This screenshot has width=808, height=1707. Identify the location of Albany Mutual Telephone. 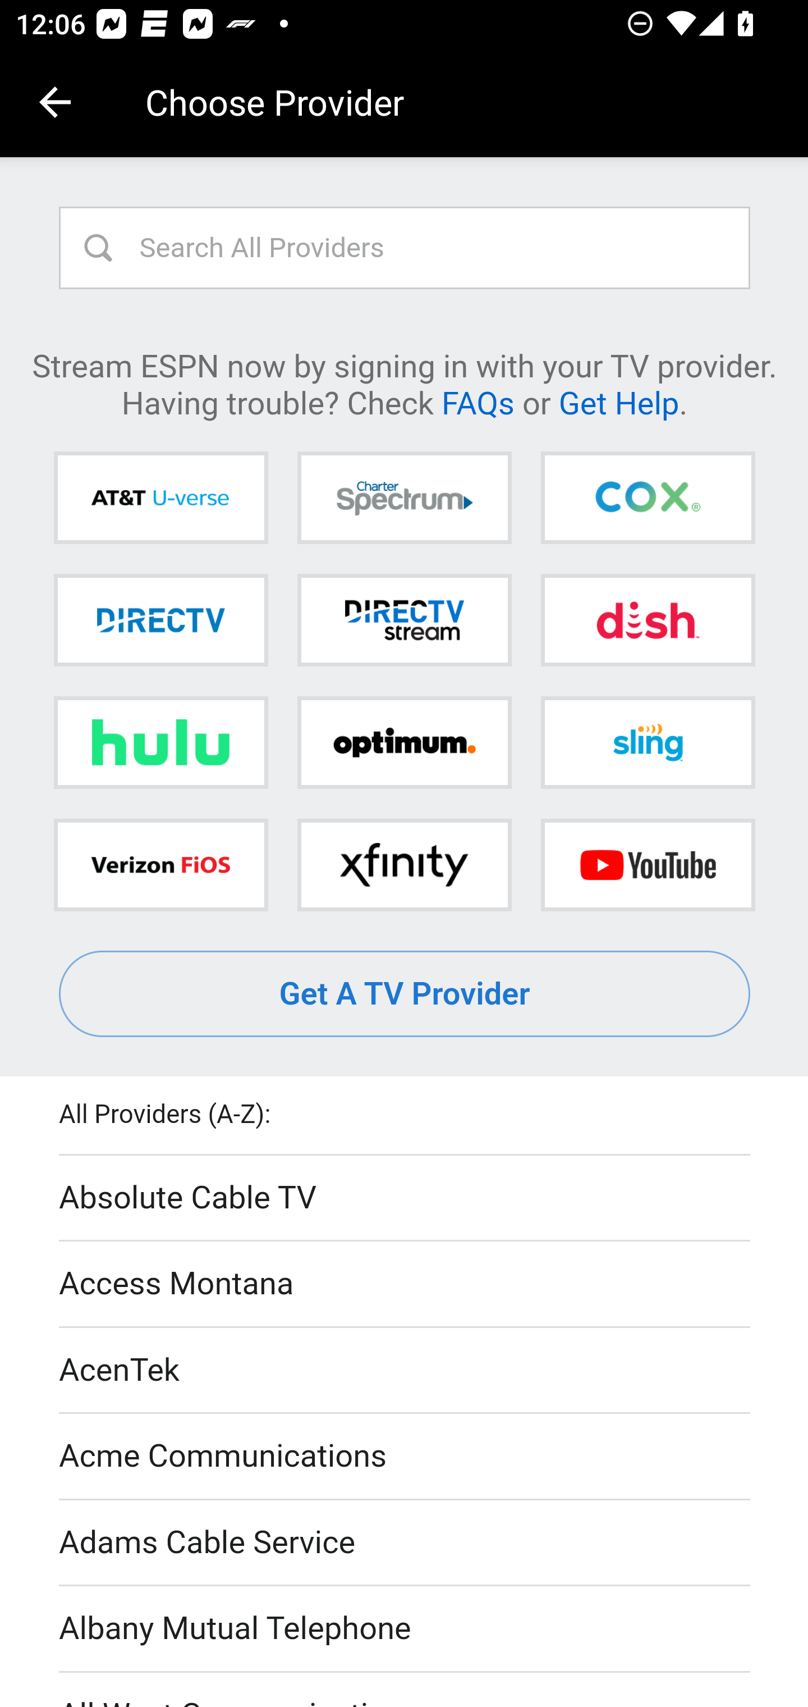
(405, 1630).